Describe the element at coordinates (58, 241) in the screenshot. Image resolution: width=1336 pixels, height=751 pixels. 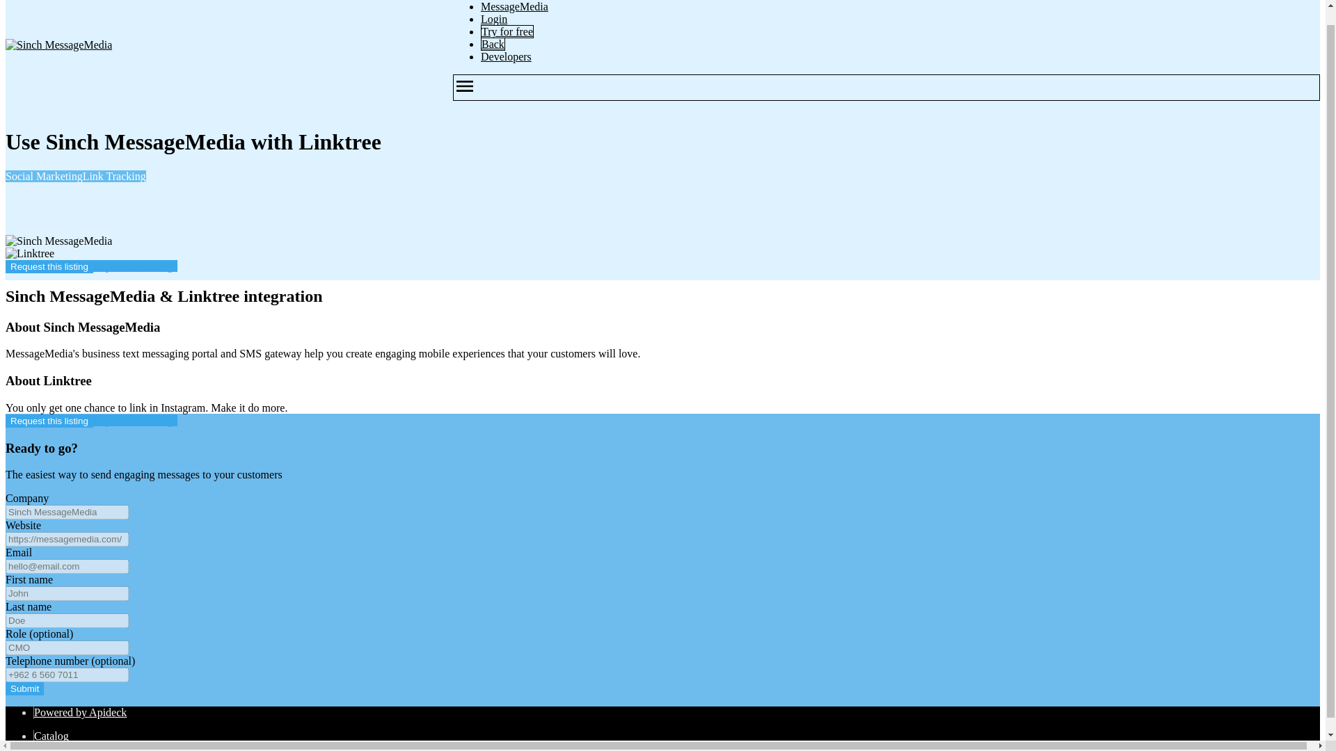
I see `Sinch MessageMedia` at that location.